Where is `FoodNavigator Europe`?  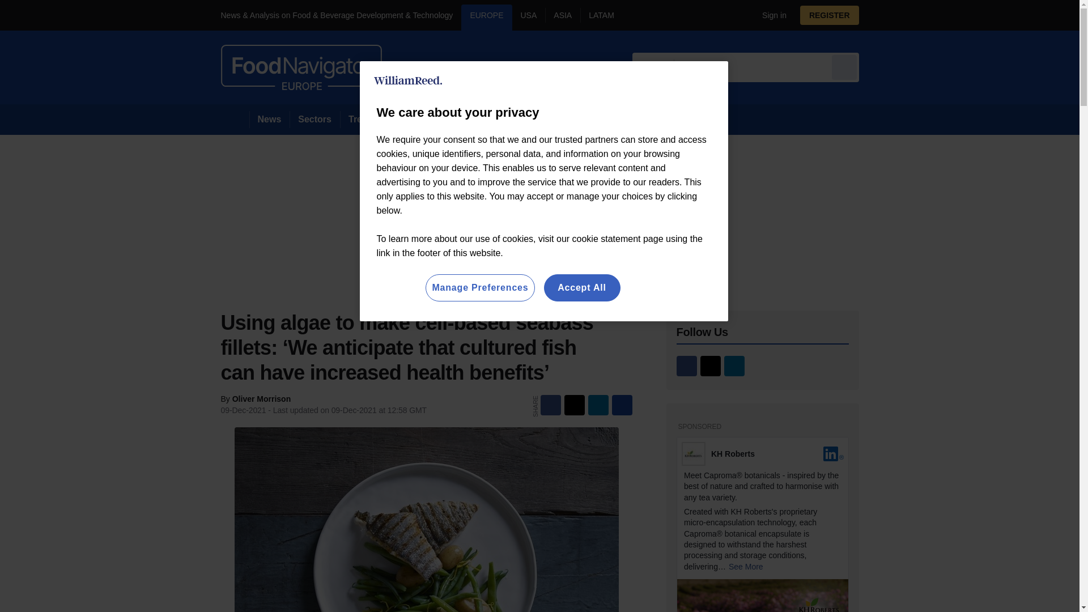
FoodNavigator Europe is located at coordinates (301, 67).